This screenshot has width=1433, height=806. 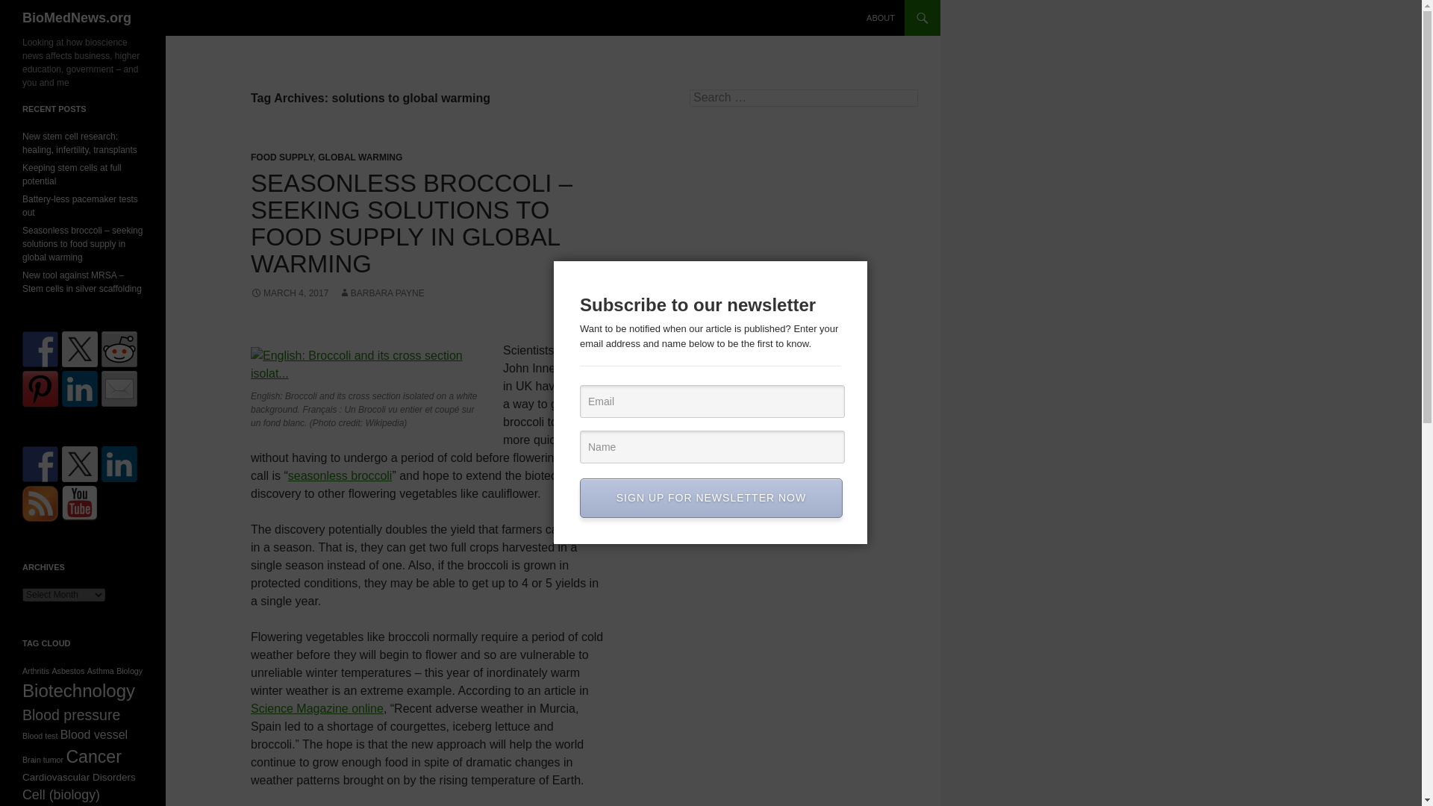 I want to click on BioMedNews.org, so click(x=77, y=18).